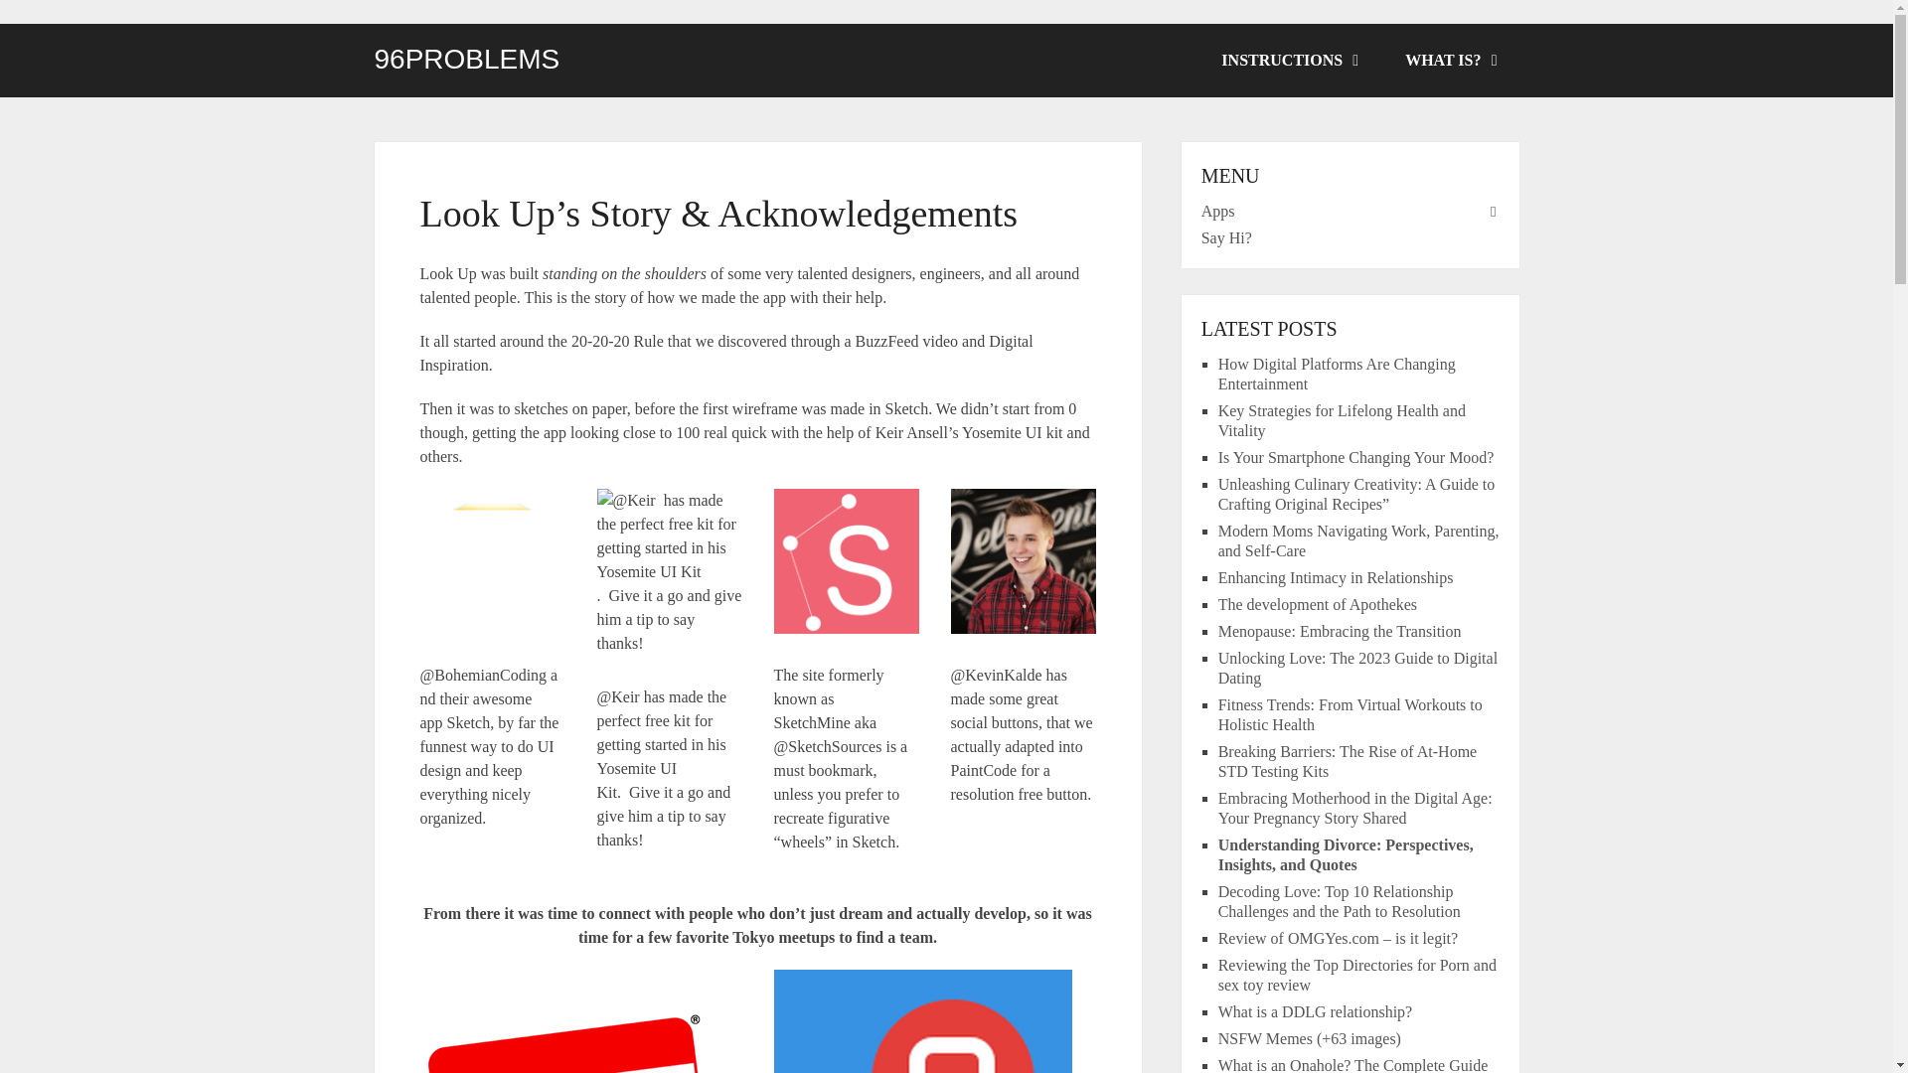  What do you see at coordinates (1226, 238) in the screenshot?
I see `Say Hi?` at bounding box center [1226, 238].